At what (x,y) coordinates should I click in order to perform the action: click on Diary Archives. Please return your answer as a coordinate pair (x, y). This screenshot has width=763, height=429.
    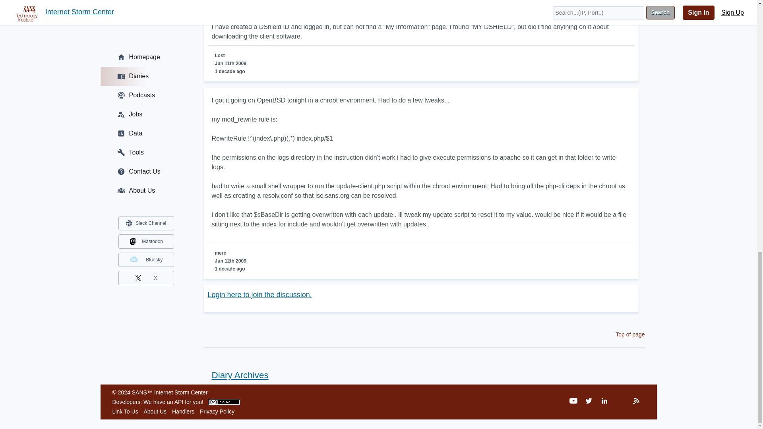
    Looking at the image, I should click on (236, 375).